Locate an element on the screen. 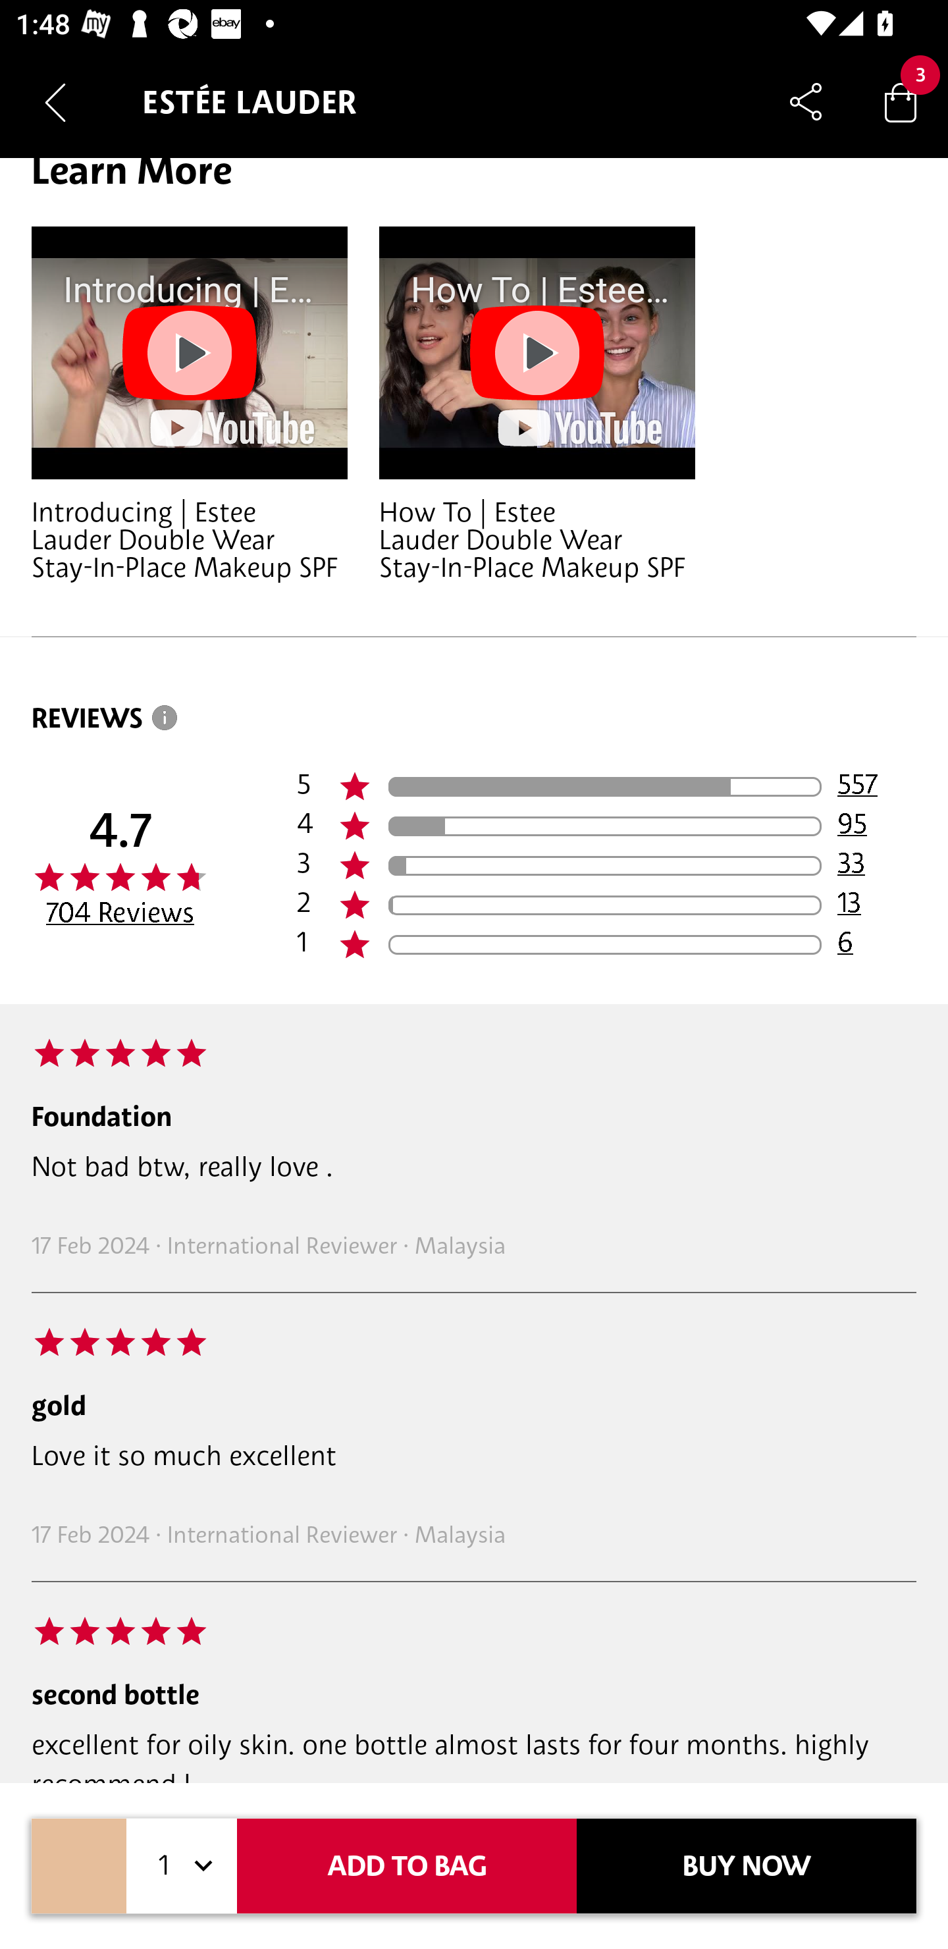 This screenshot has width=948, height=1949. Bag is located at coordinates (901, 101).